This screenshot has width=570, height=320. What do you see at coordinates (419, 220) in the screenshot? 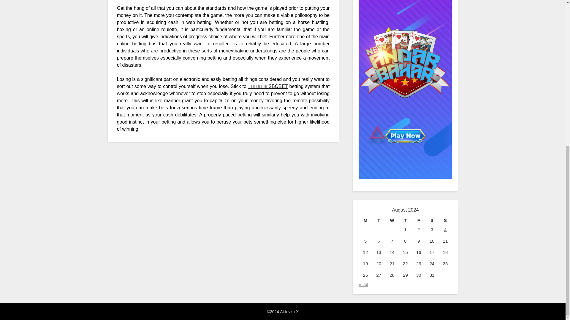
I see `Friday` at bounding box center [419, 220].